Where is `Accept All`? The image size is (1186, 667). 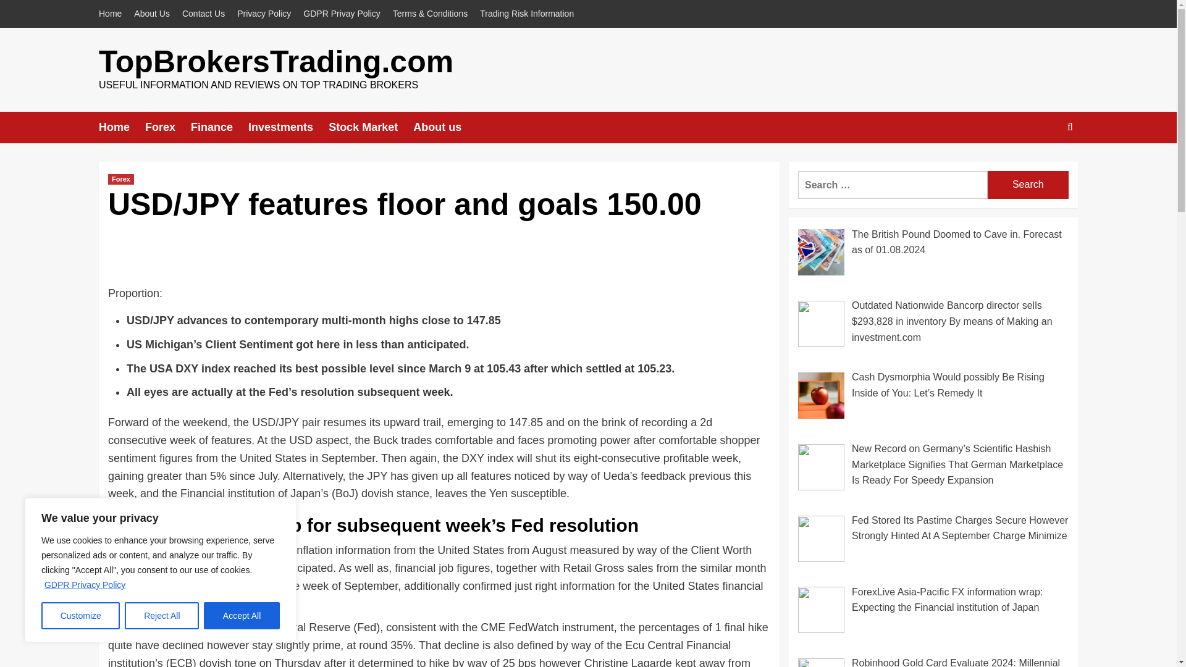 Accept All is located at coordinates (242, 616).